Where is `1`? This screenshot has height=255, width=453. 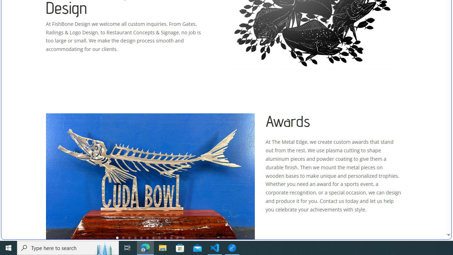 1 is located at coordinates (117, 237).